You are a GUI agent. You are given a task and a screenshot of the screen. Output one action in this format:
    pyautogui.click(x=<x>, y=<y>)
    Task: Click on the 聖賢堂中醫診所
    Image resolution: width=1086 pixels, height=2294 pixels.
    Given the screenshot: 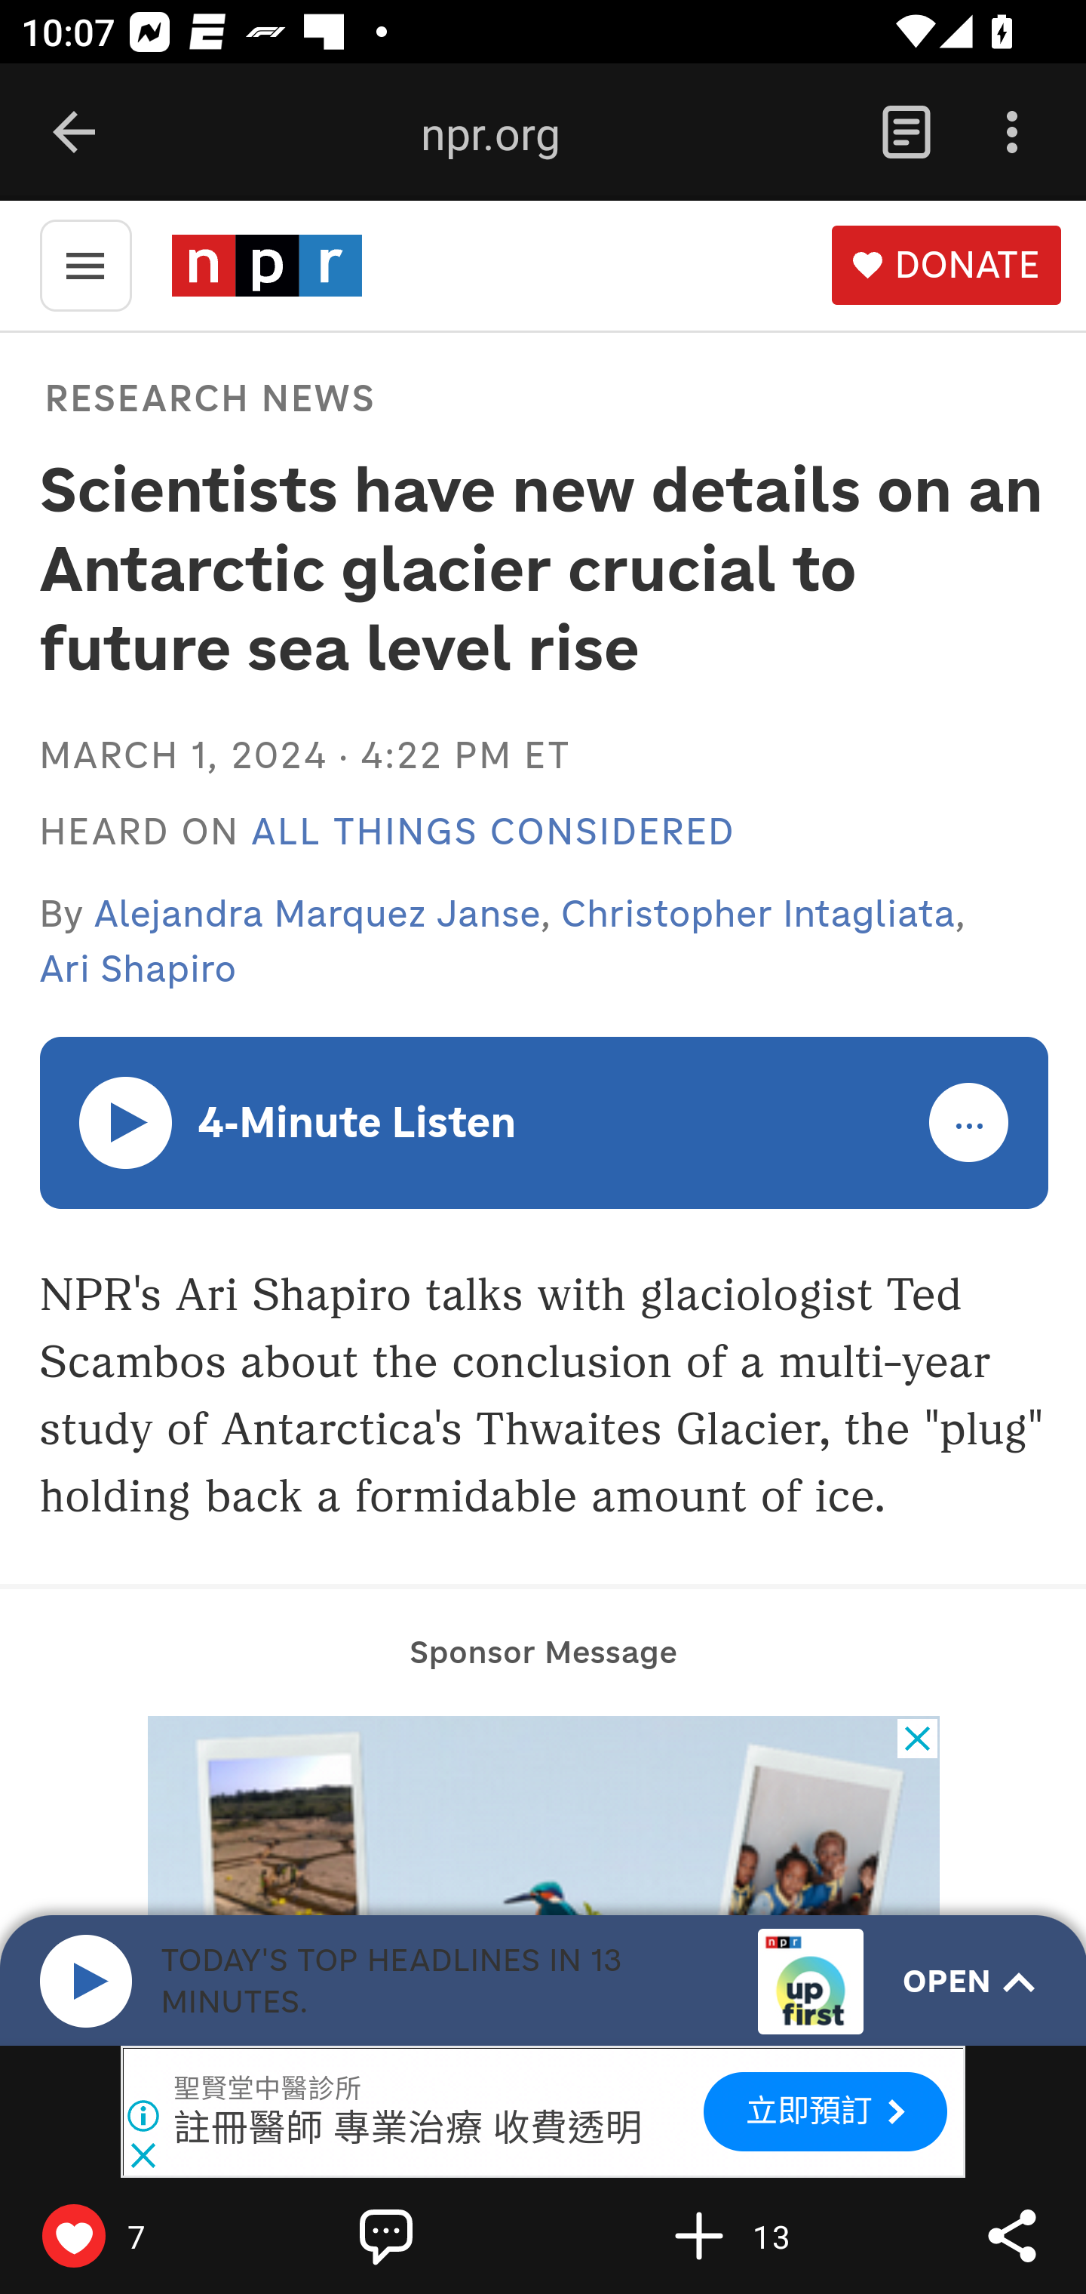 What is the action you would take?
    pyautogui.click(x=268, y=2089)
    